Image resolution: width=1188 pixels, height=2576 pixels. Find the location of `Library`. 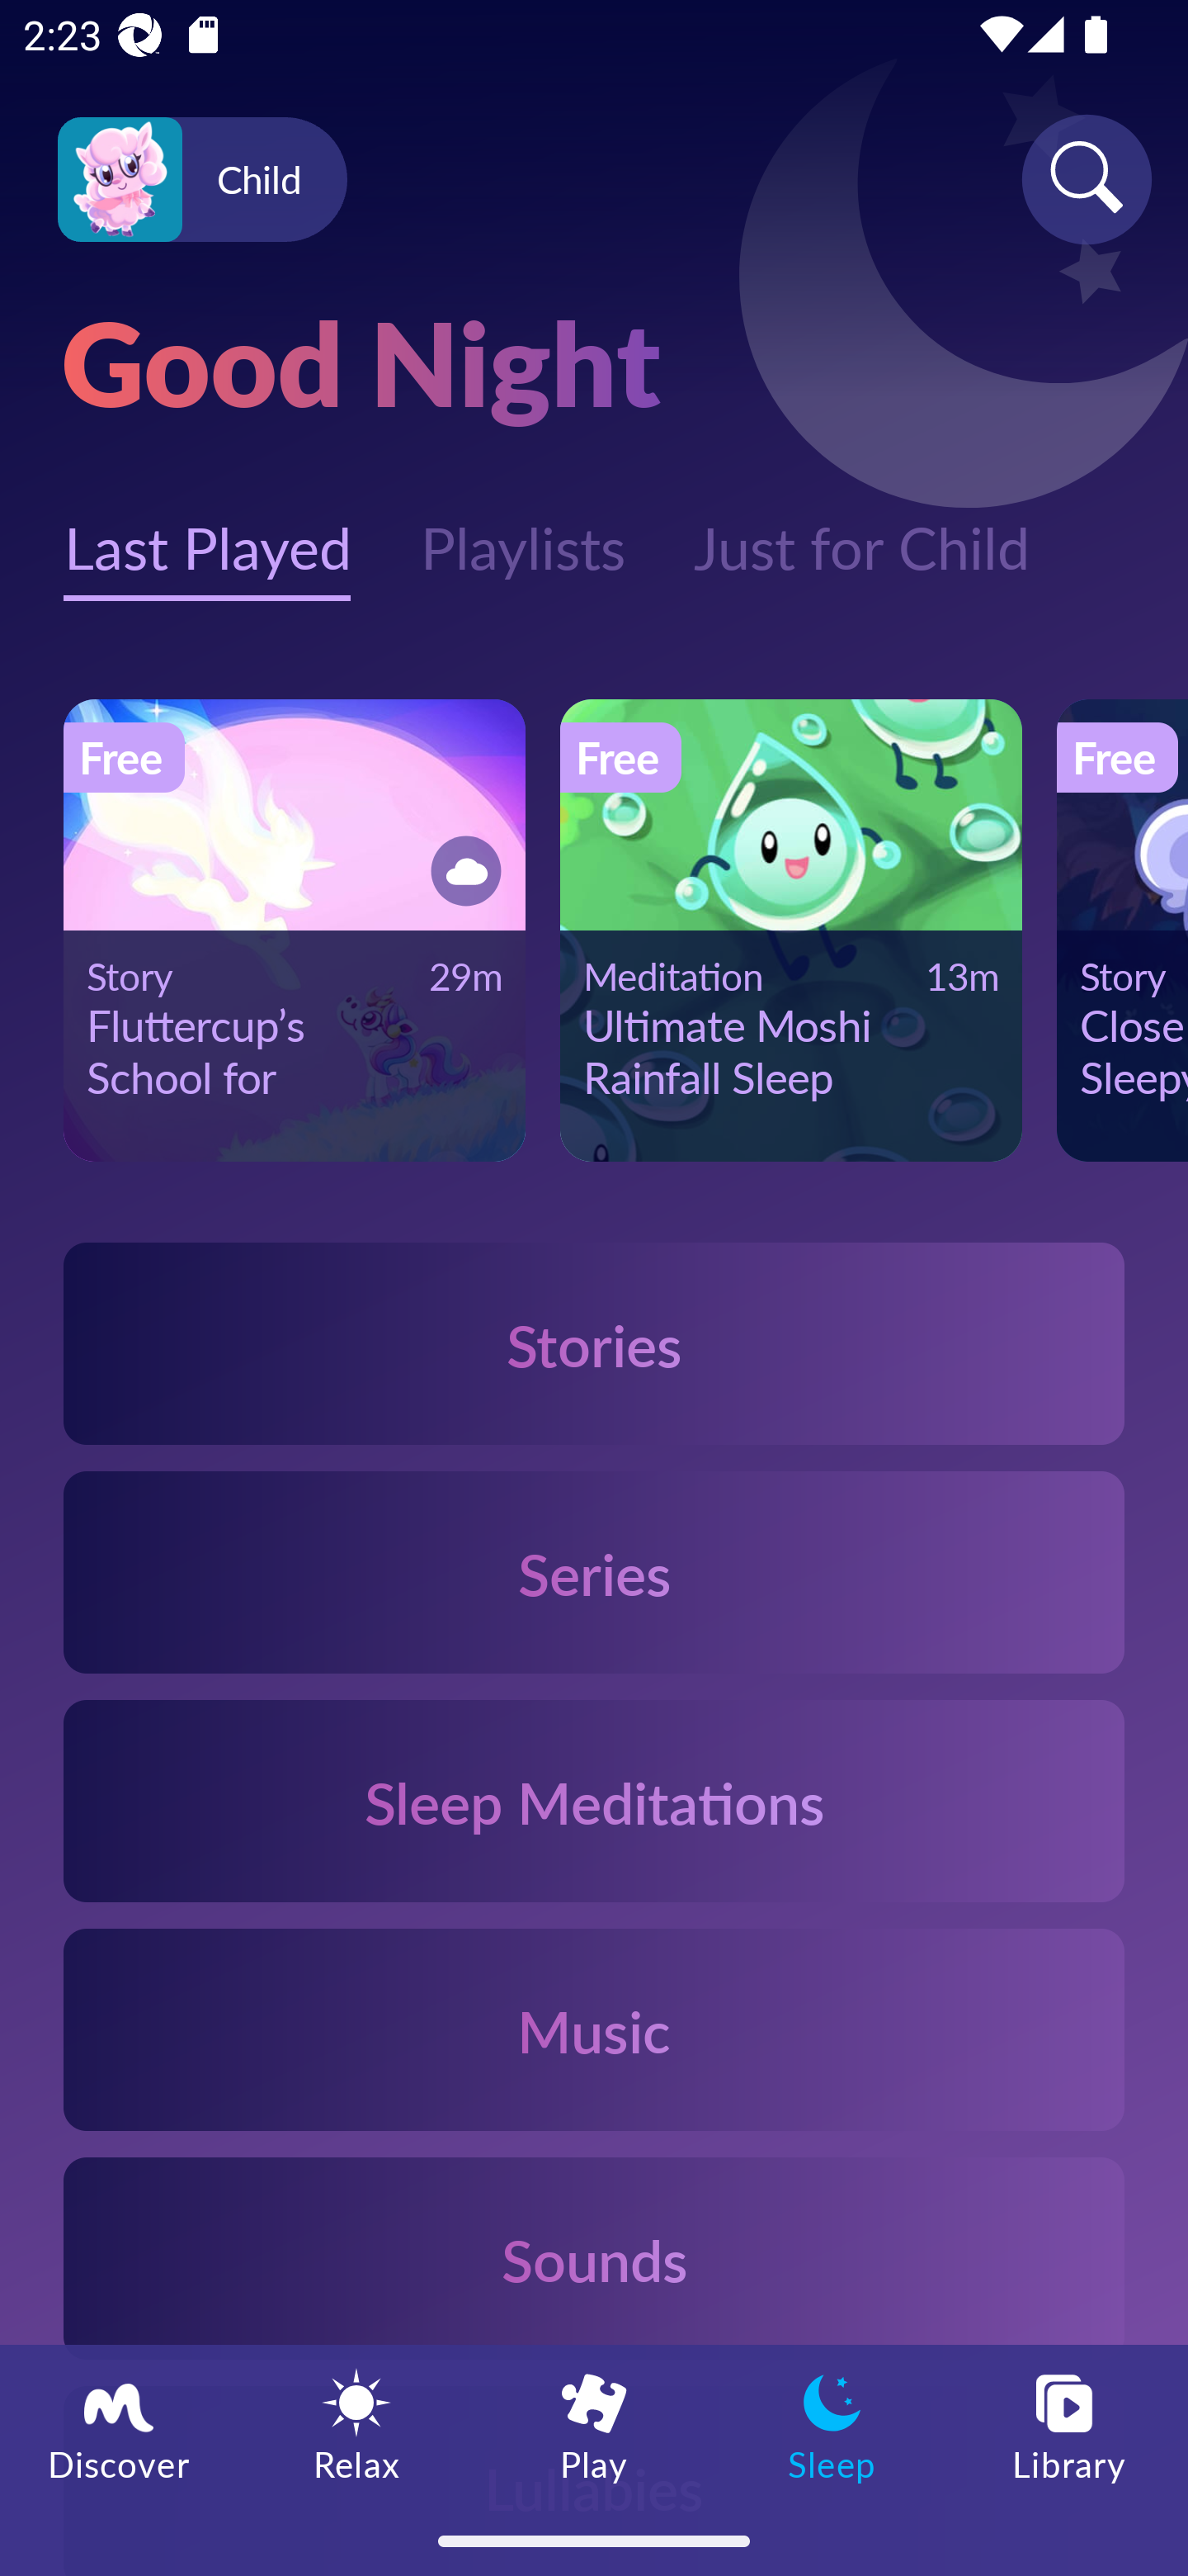

Library is located at coordinates (1069, 2425).